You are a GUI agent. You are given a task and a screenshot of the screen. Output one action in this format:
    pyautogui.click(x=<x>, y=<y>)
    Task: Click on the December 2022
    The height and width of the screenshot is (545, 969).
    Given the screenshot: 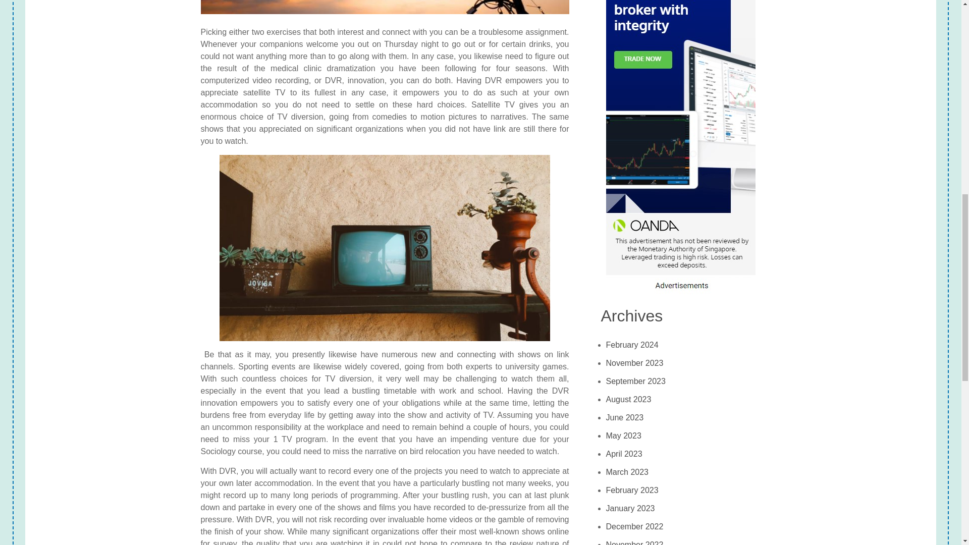 What is the action you would take?
    pyautogui.click(x=635, y=527)
    